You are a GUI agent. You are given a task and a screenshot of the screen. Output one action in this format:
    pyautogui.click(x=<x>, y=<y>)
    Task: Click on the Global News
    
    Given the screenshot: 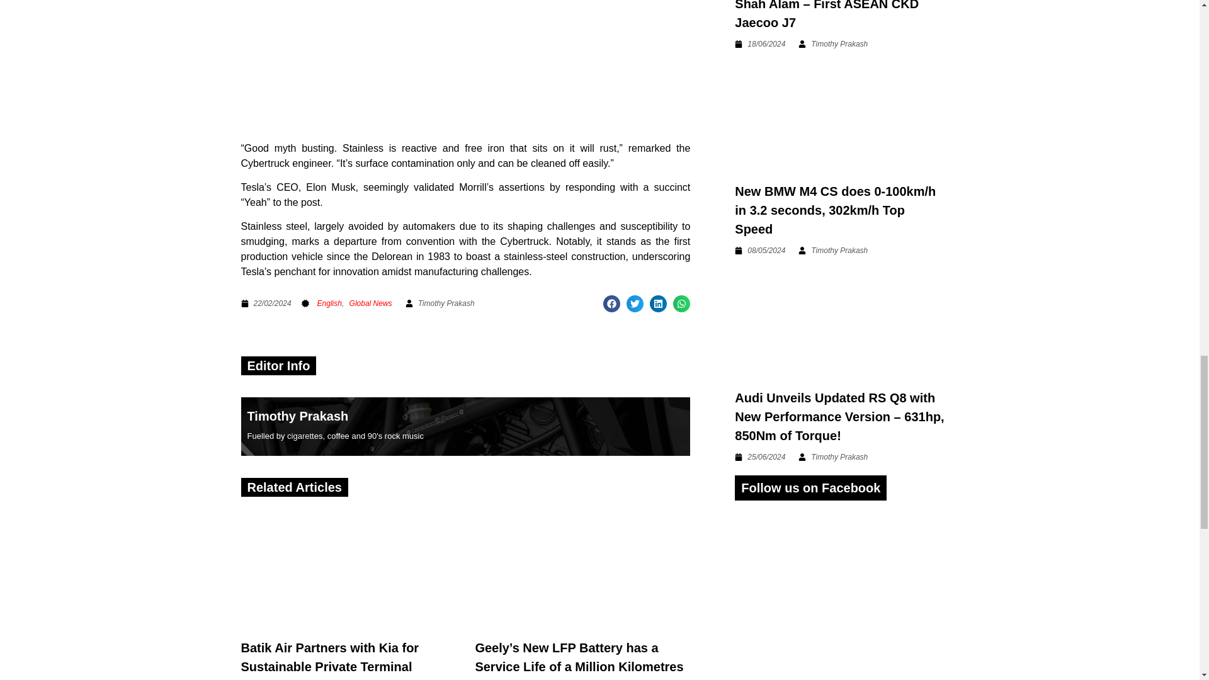 What is the action you would take?
    pyautogui.click(x=370, y=303)
    